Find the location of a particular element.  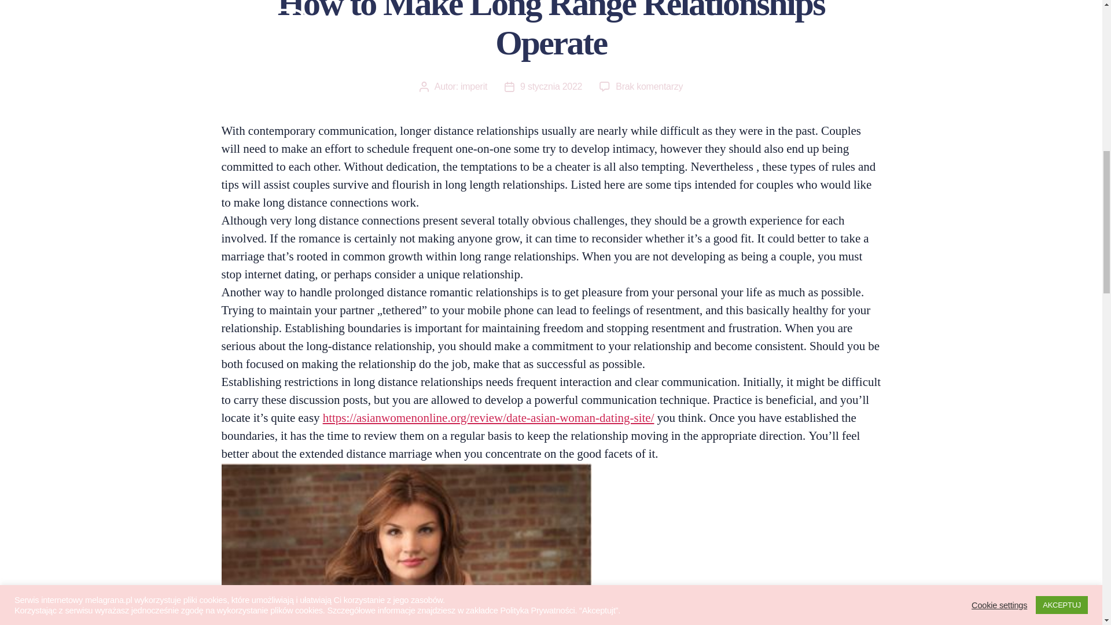

9 stycznia 2022 is located at coordinates (551, 86).